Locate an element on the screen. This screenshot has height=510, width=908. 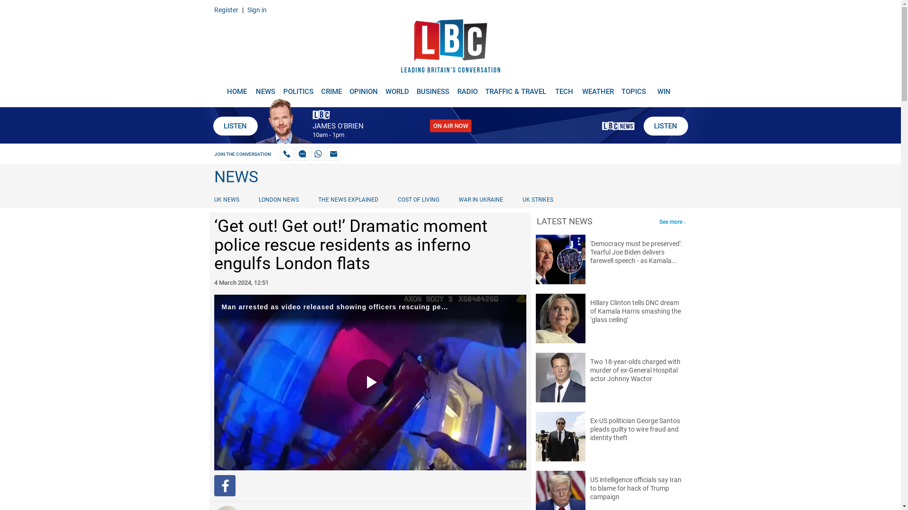
UK NEWS is located at coordinates (228, 199).